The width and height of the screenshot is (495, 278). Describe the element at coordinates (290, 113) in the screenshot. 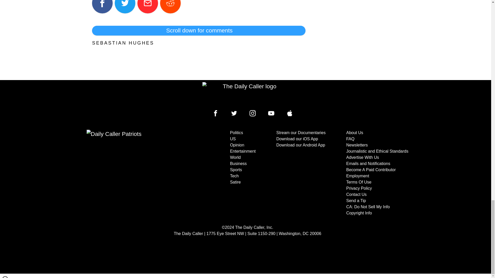

I see `Daily Caller YouTube` at that location.